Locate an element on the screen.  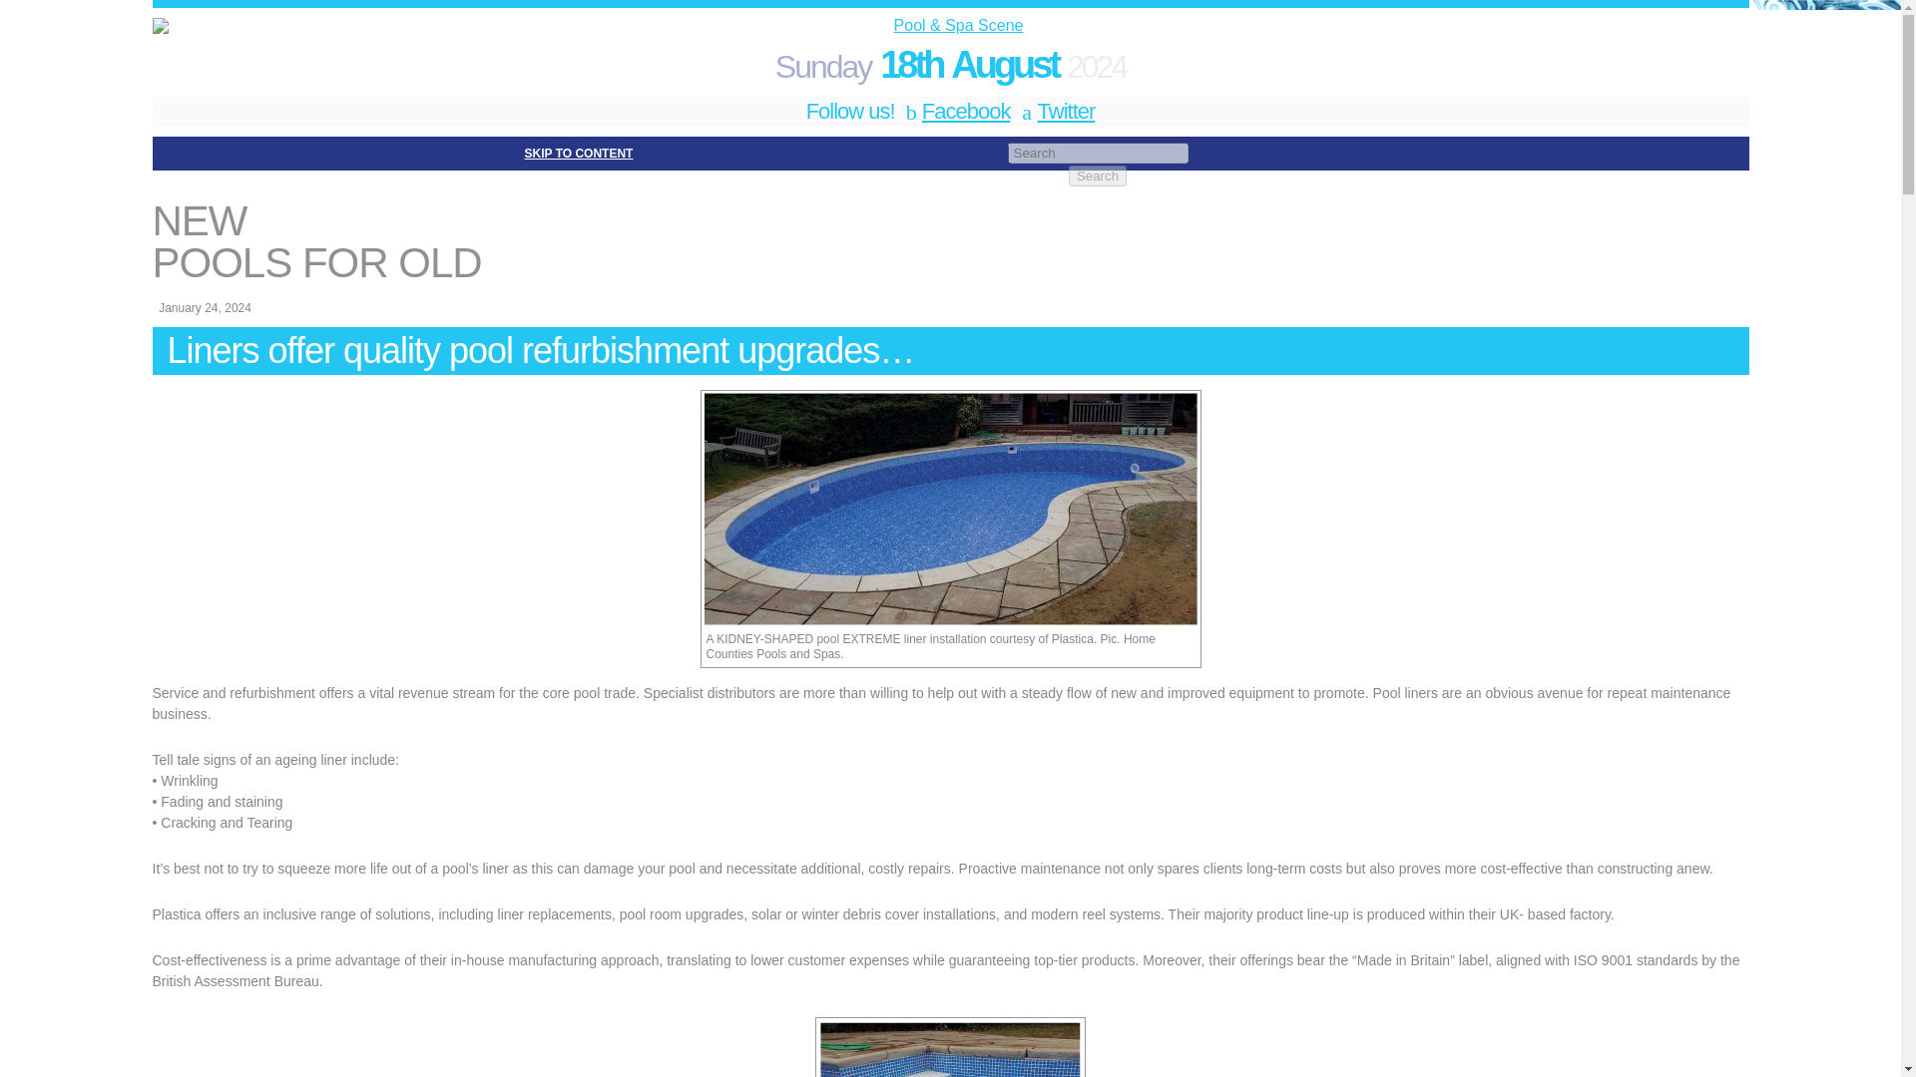
Search is located at coordinates (1098, 176).